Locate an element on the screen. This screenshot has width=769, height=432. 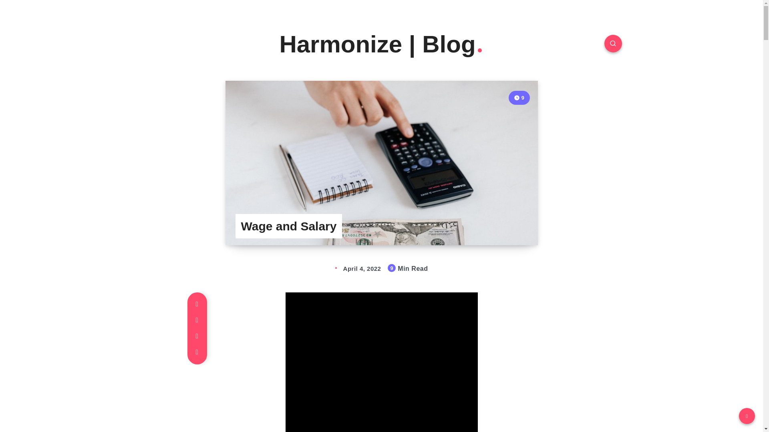
9 Min Read is located at coordinates (519, 98).